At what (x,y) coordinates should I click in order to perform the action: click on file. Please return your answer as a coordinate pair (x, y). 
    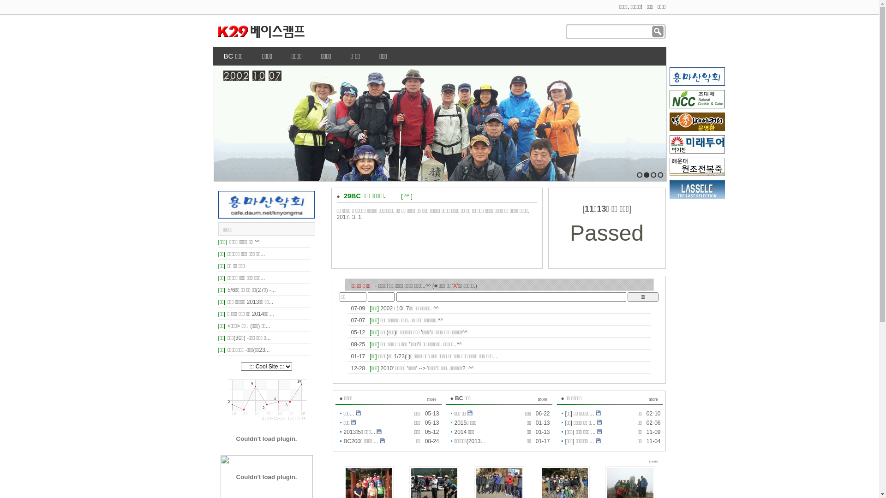
    Looking at the image, I should click on (600, 422).